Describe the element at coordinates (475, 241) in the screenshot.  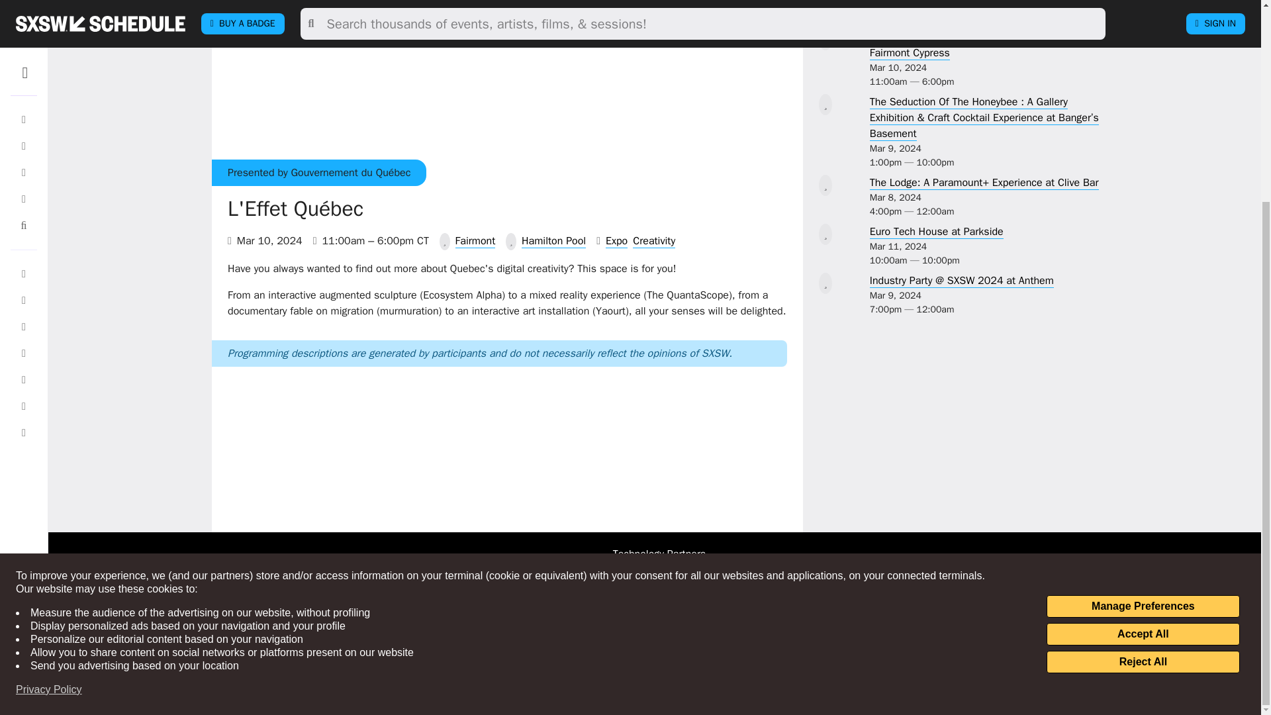
I see `Fairmont` at that location.